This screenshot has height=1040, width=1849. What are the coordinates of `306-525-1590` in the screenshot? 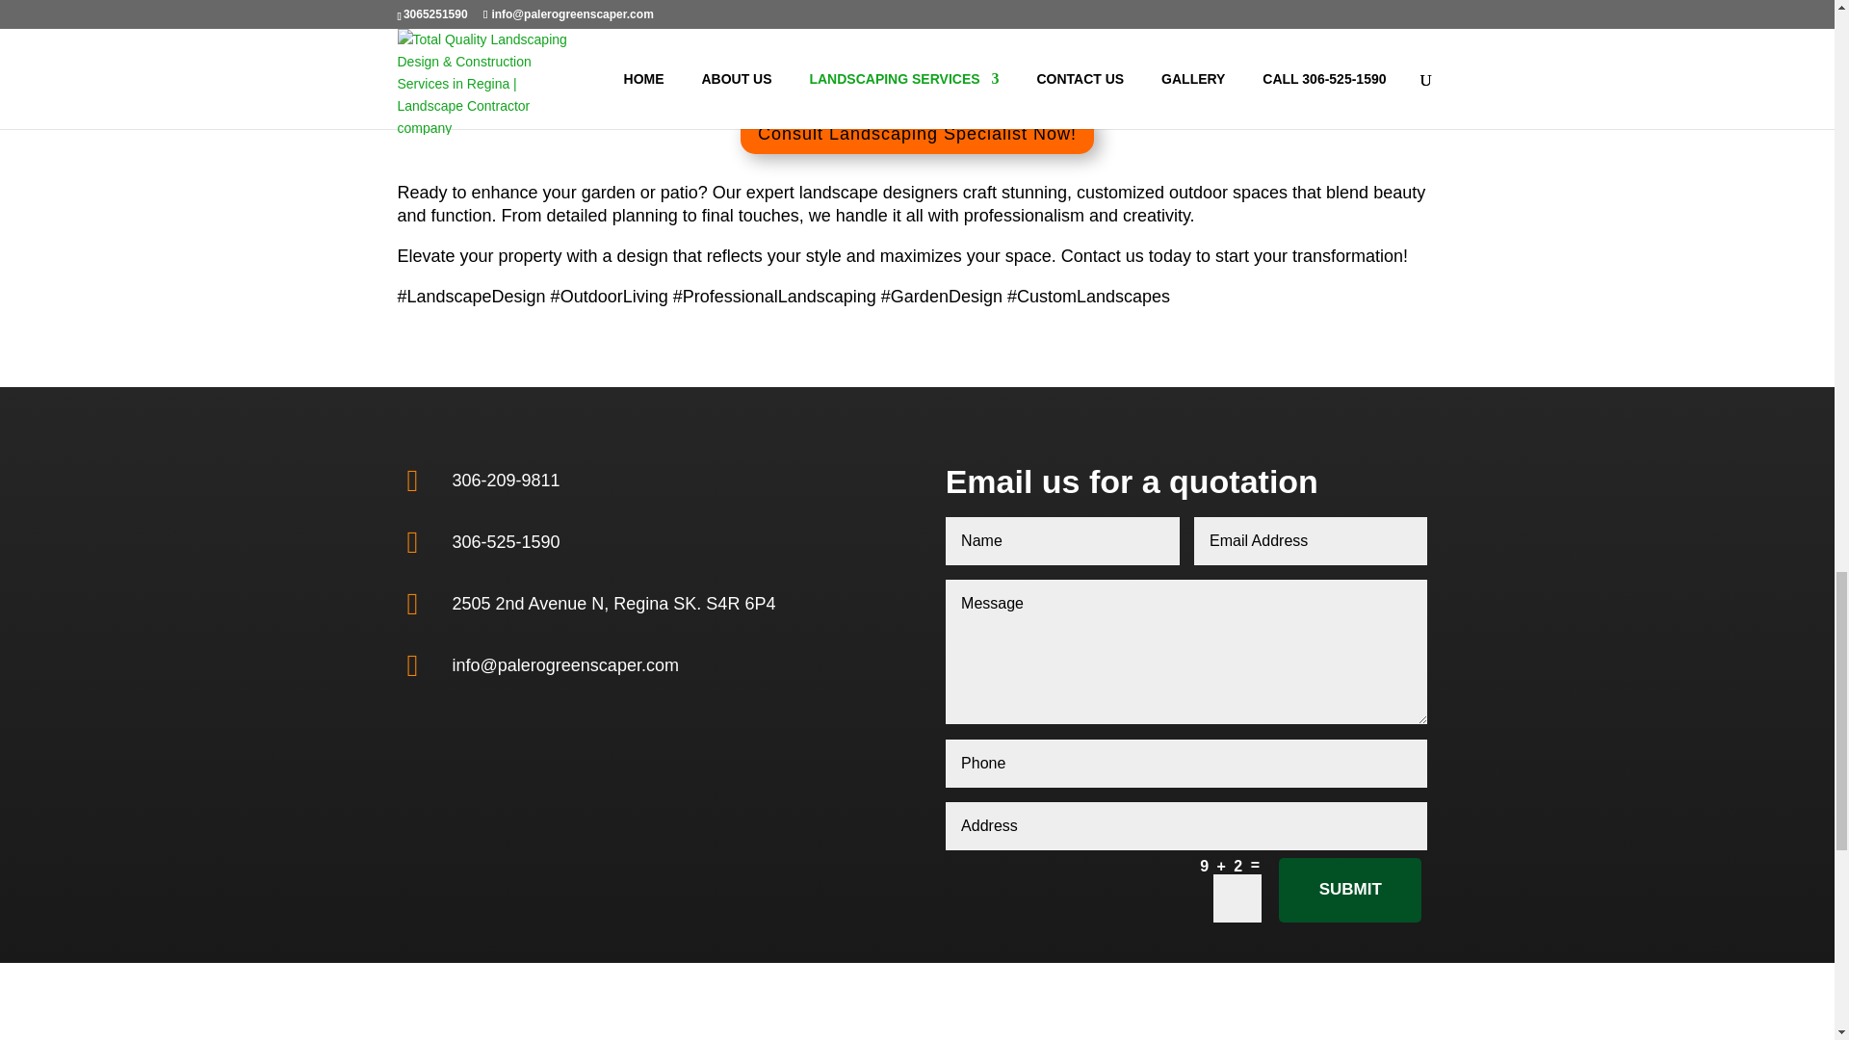 It's located at (507, 541).